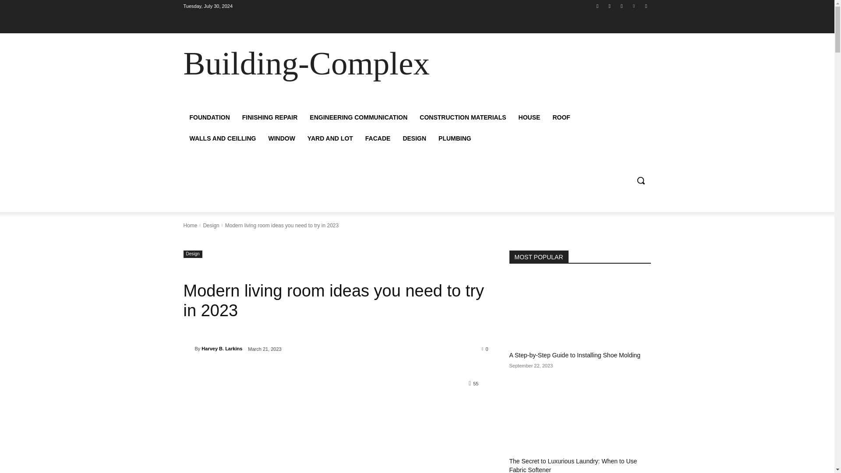 This screenshot has height=473, width=841. I want to click on ENGINEERING COMMUNICATION, so click(358, 117).